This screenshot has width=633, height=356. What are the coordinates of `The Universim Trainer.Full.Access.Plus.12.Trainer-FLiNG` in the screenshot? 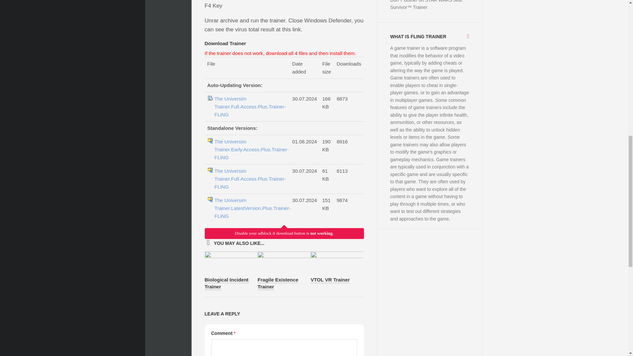 It's located at (250, 208).